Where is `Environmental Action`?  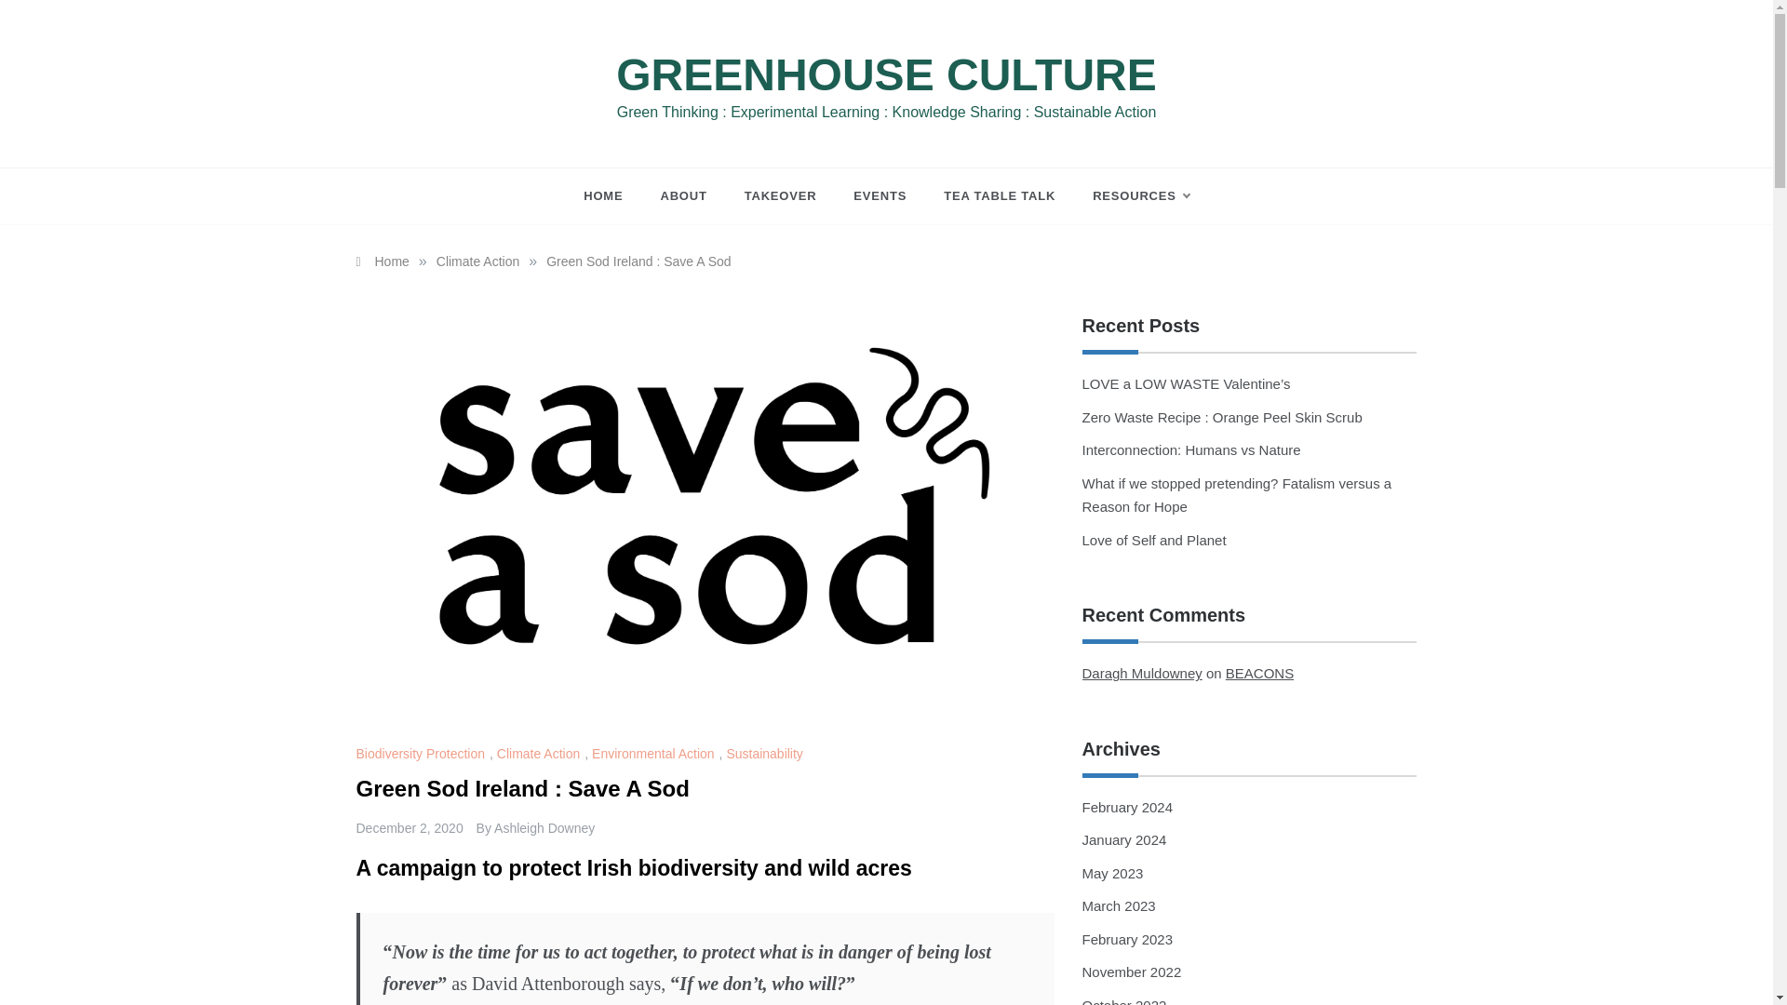 Environmental Action is located at coordinates (655, 754).